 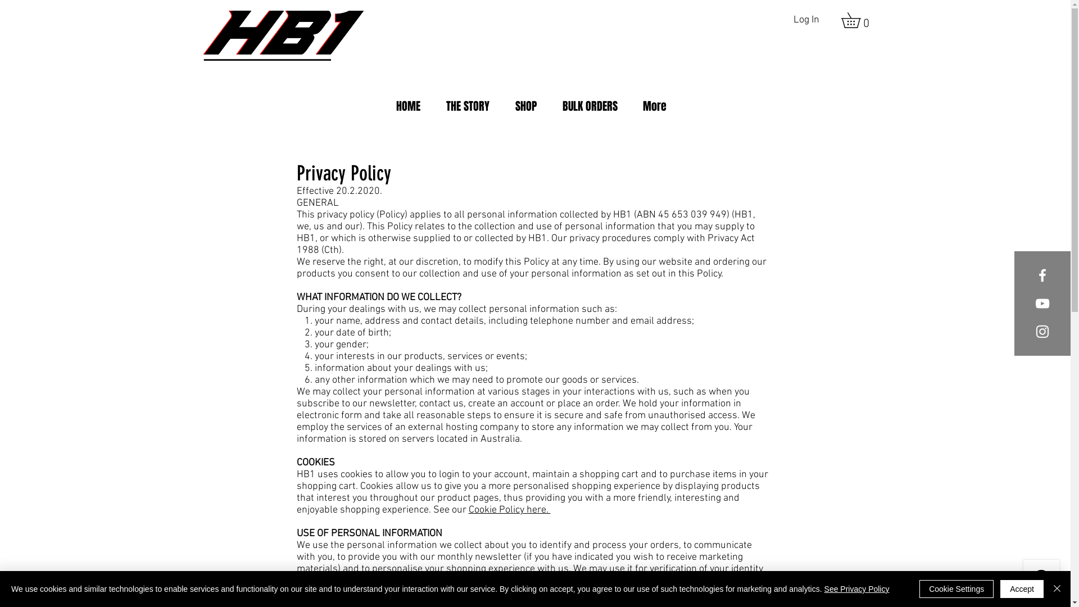 I want to click on HOME, so click(x=408, y=106).